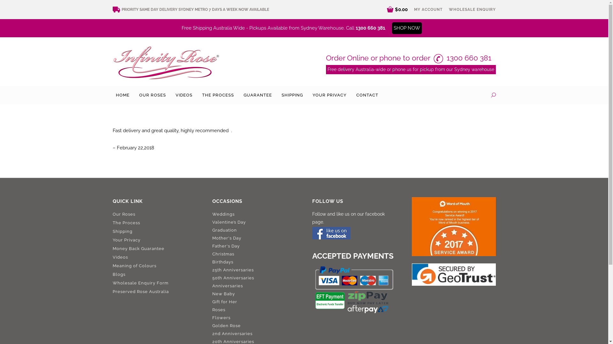  What do you see at coordinates (155, 240) in the screenshot?
I see `Your Privacy` at bounding box center [155, 240].